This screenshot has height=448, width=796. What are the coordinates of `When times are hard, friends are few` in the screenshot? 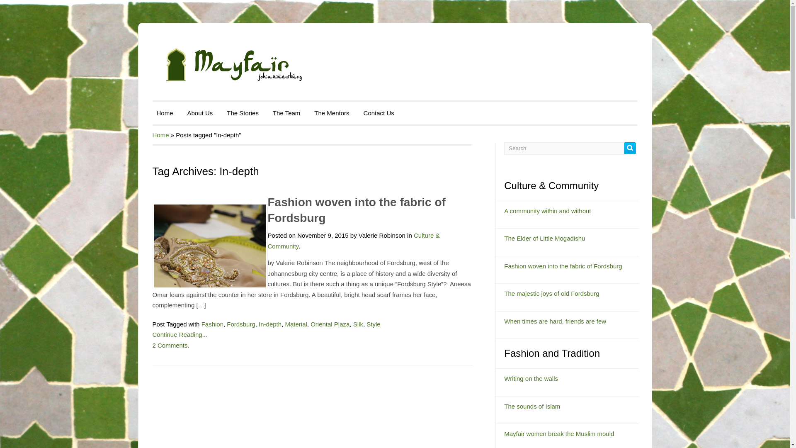 It's located at (555, 321).